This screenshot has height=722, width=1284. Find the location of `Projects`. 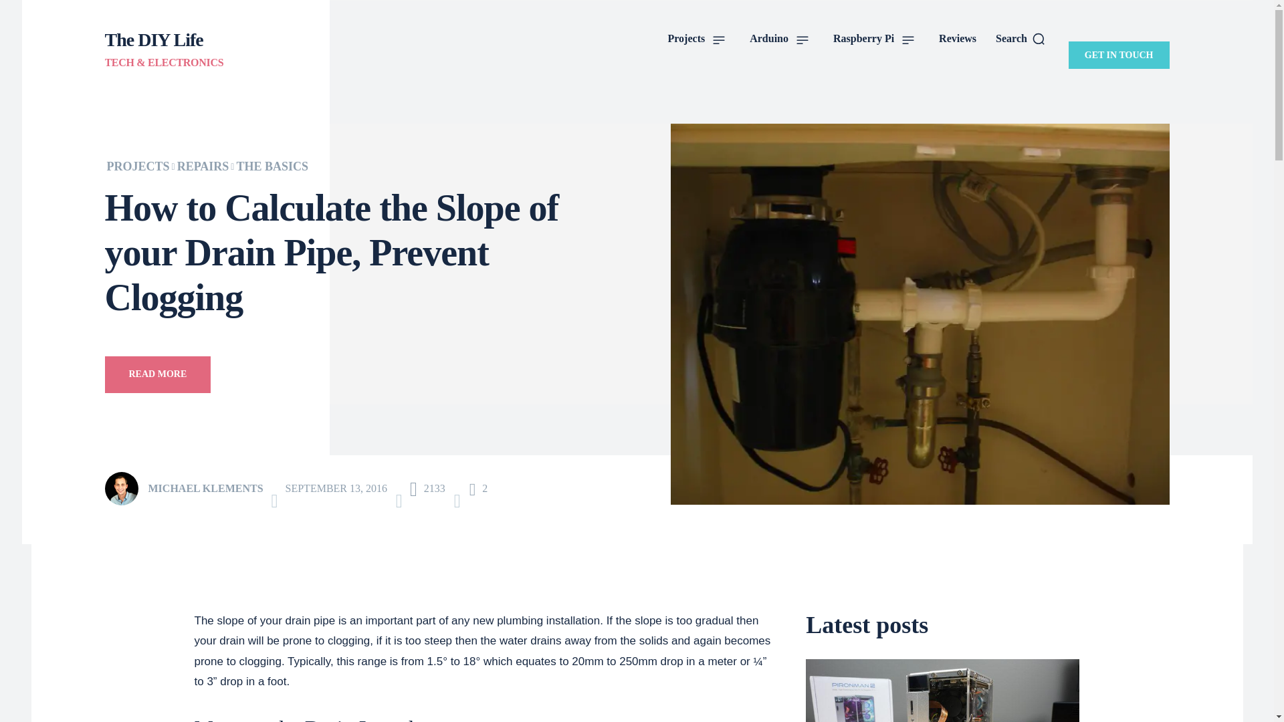

Projects is located at coordinates (698, 39).